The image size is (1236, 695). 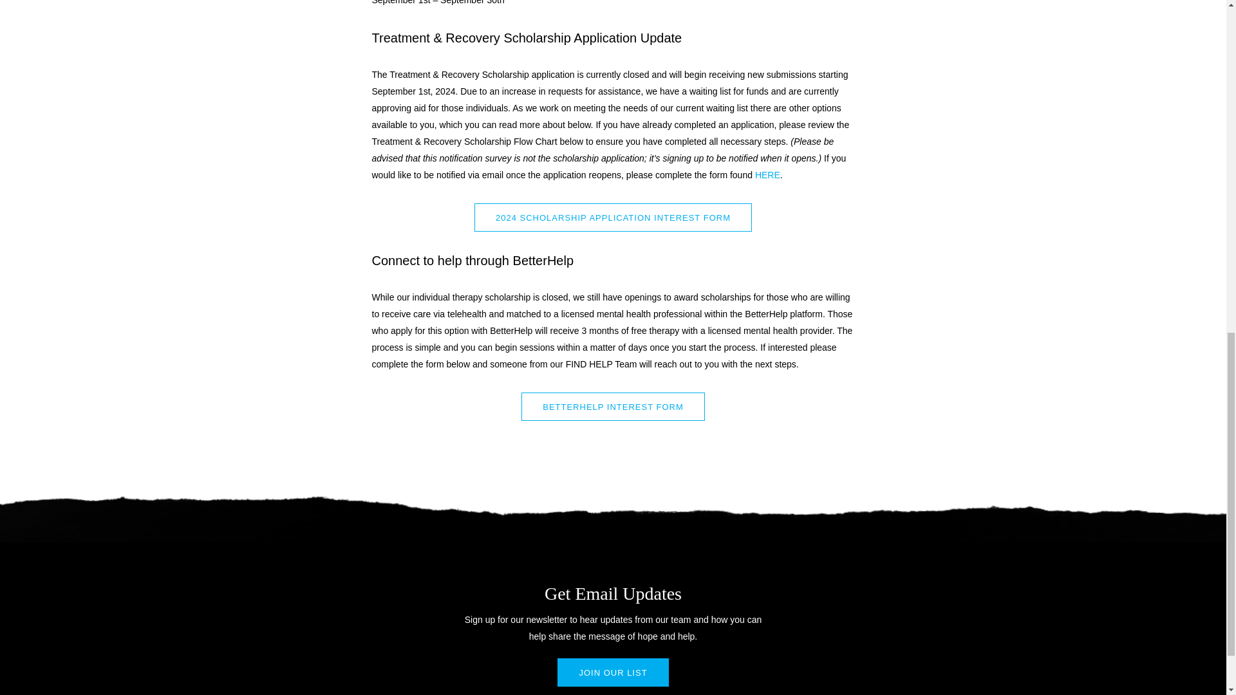 I want to click on HERE, so click(x=767, y=174).